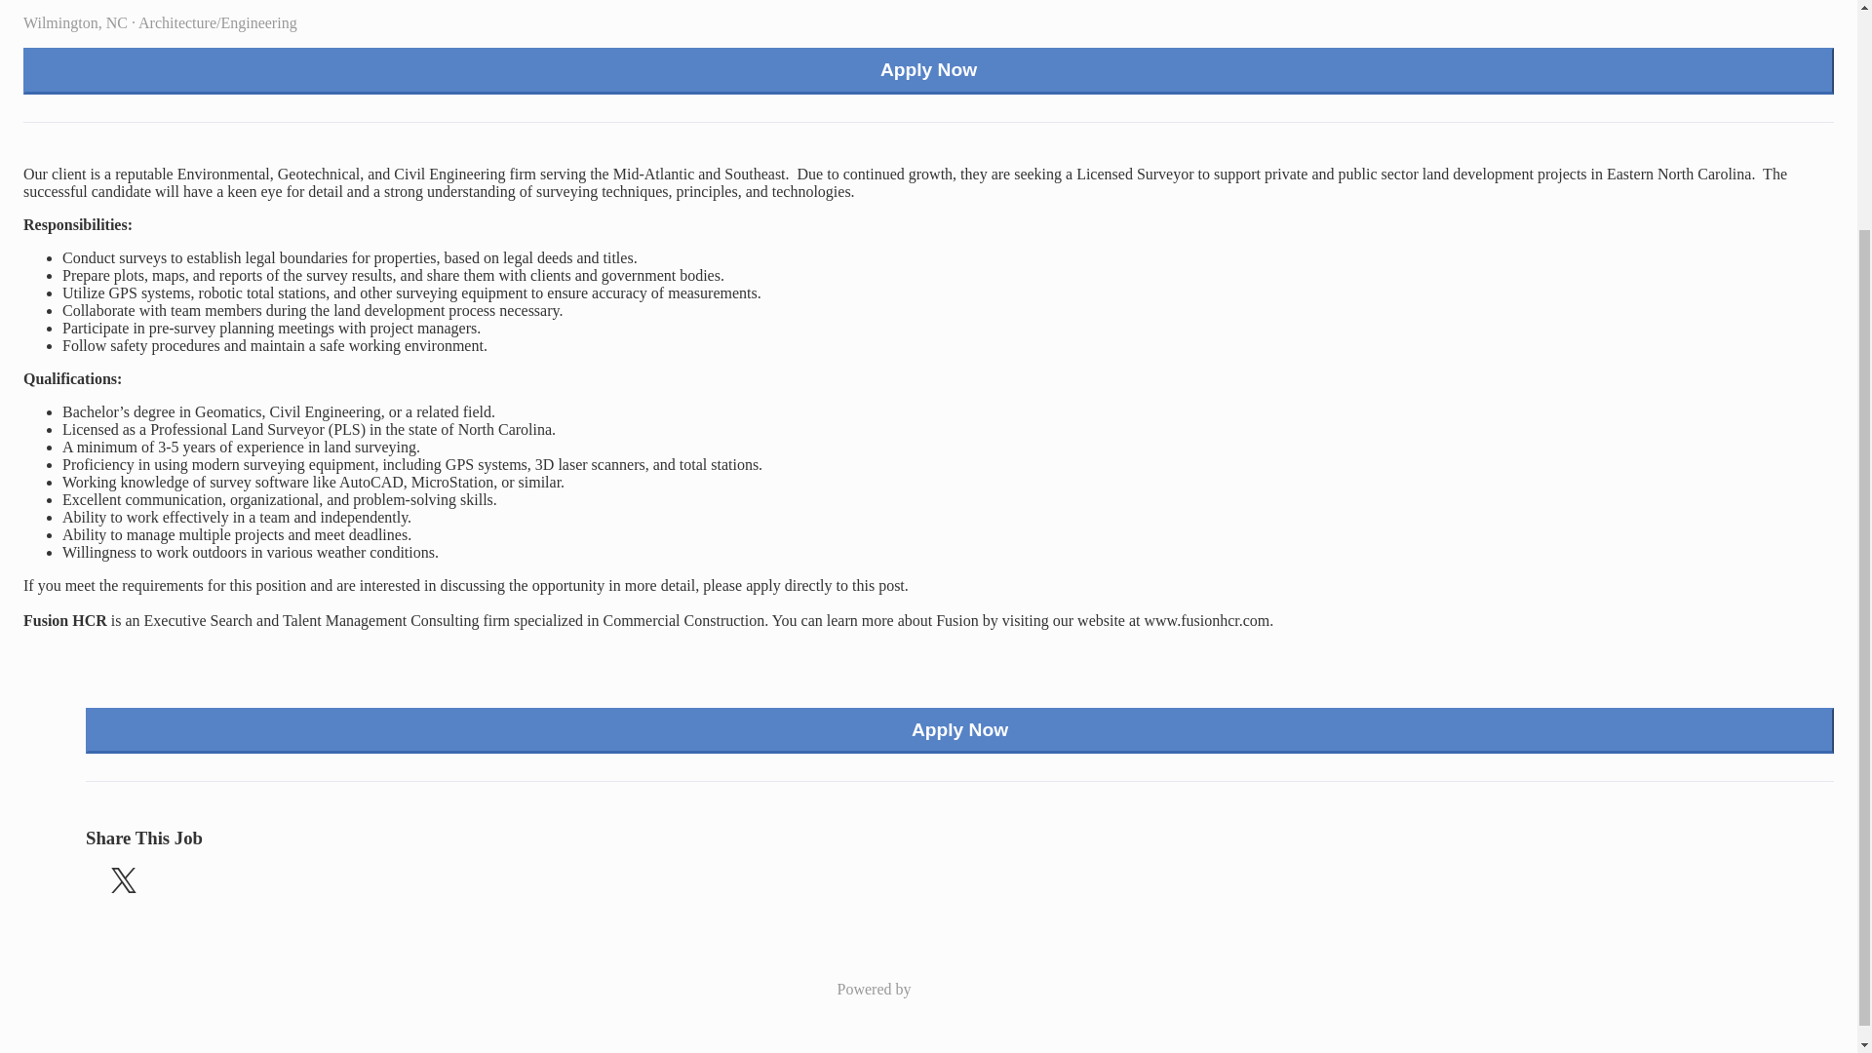 The image size is (1872, 1053). What do you see at coordinates (959, 731) in the screenshot?
I see `Apply Now` at bounding box center [959, 731].